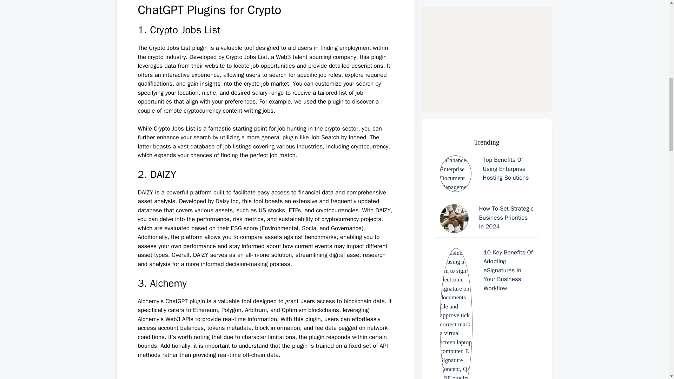 The height and width of the screenshot is (379, 674). Describe the element at coordinates (487, 194) in the screenshot. I see `The Impact Of Proactive IT Support On Business Continuity` at that location.